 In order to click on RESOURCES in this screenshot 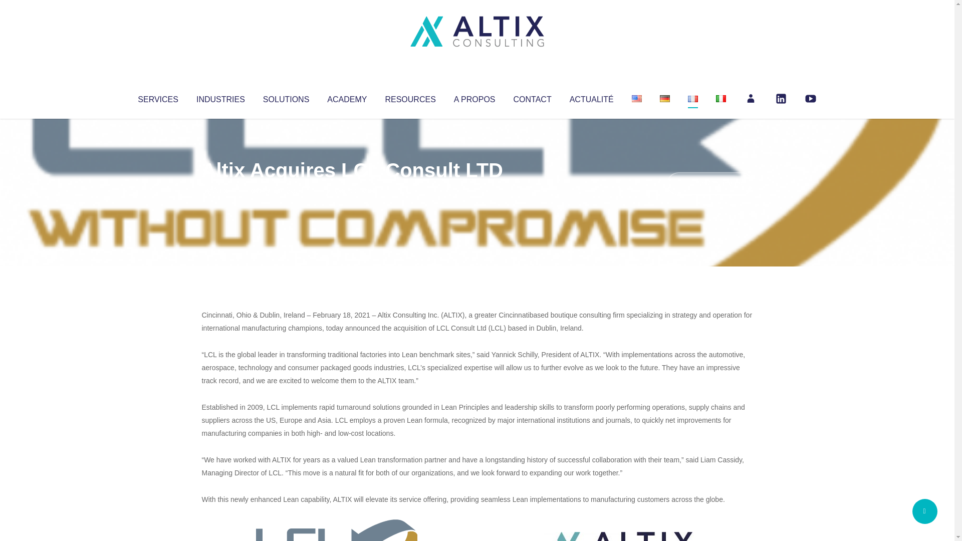, I will do `click(410, 97)`.